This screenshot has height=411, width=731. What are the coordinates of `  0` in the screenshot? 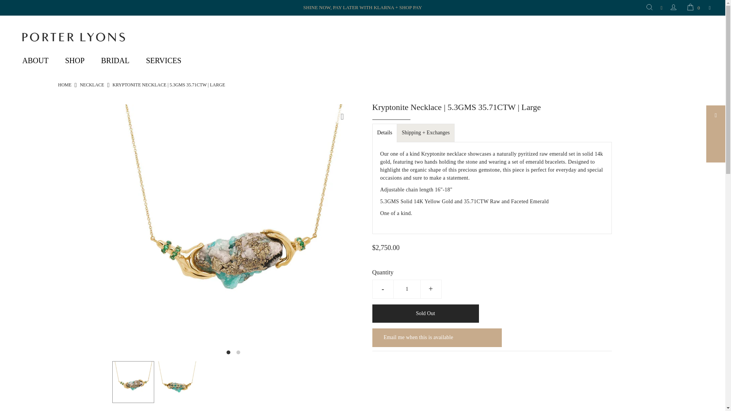 It's located at (692, 8).